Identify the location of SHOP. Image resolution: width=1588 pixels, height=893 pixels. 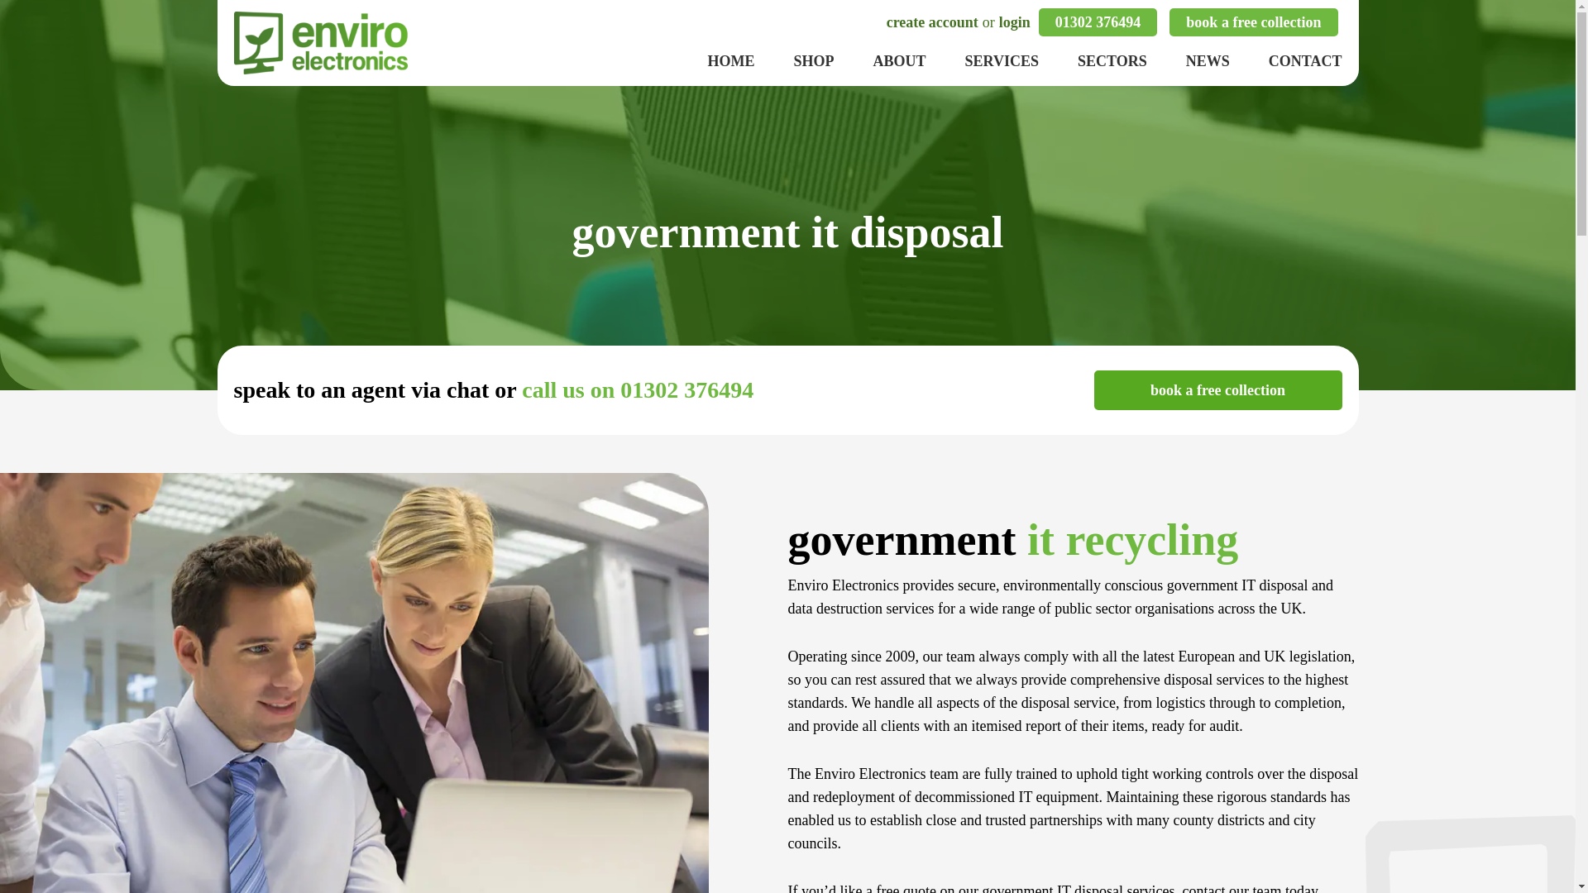
(814, 61).